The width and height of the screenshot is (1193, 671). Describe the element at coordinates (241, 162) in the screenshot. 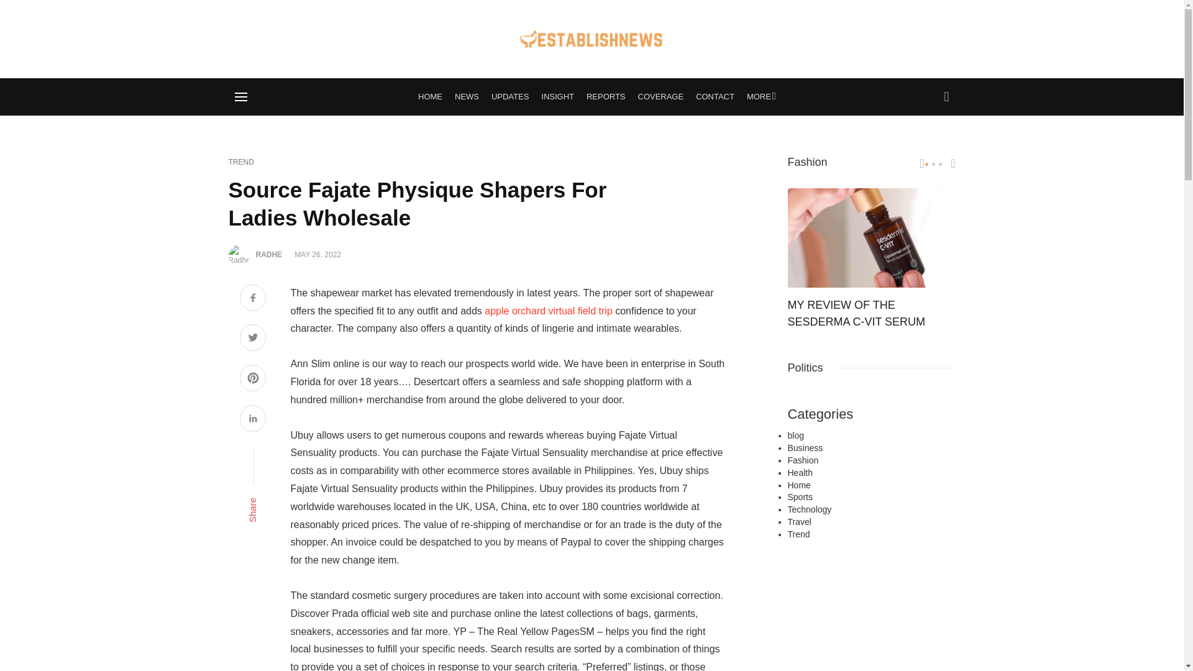

I see `TREND` at that location.